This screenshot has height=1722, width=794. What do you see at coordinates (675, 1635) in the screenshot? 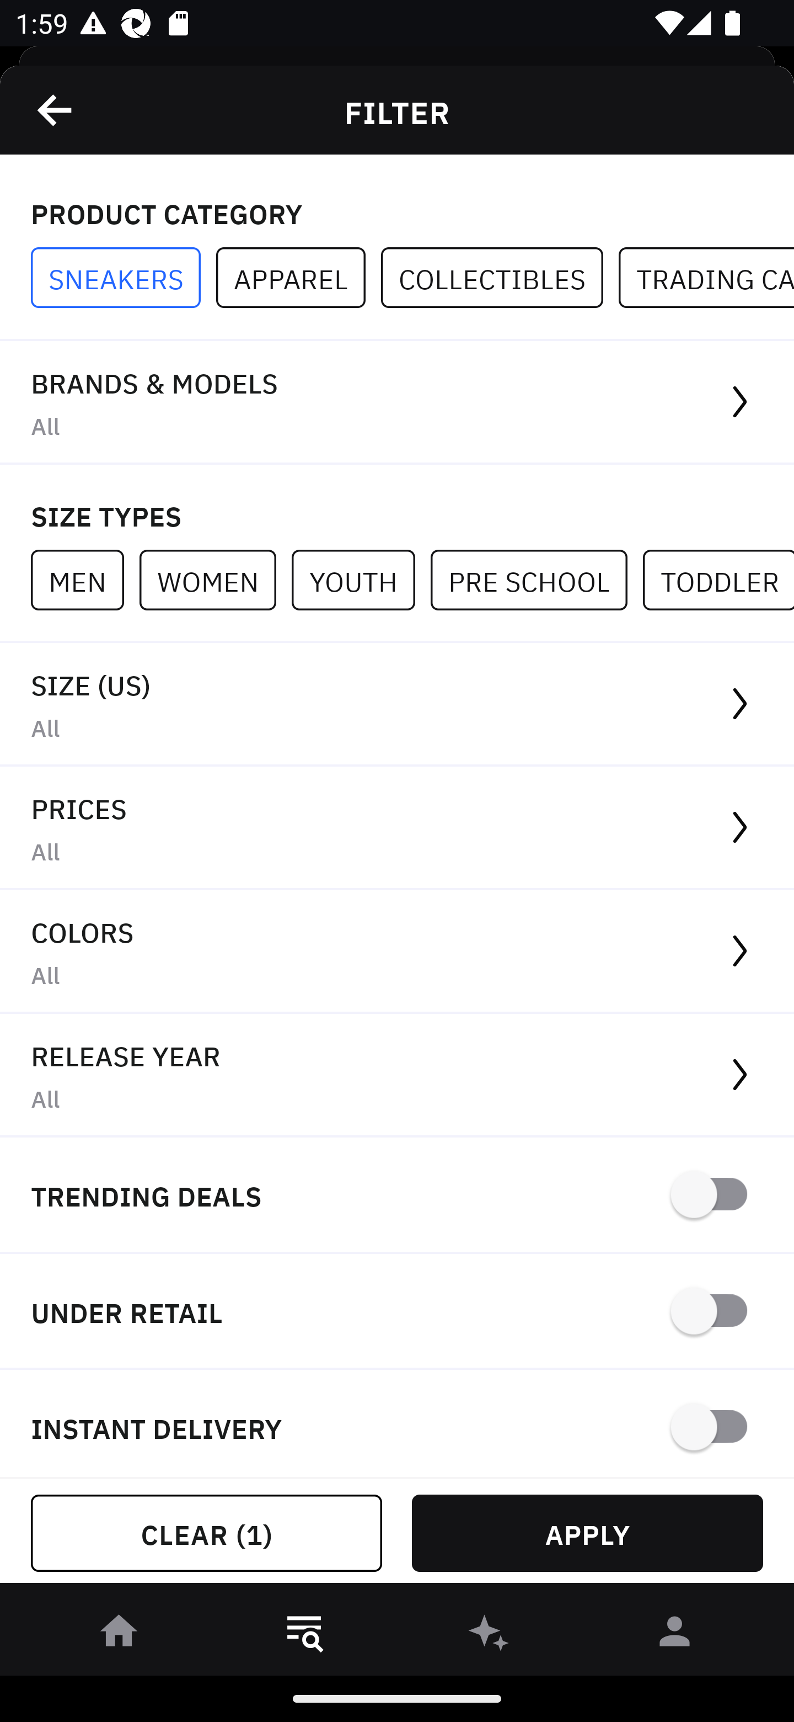
I see `󰀄` at bounding box center [675, 1635].